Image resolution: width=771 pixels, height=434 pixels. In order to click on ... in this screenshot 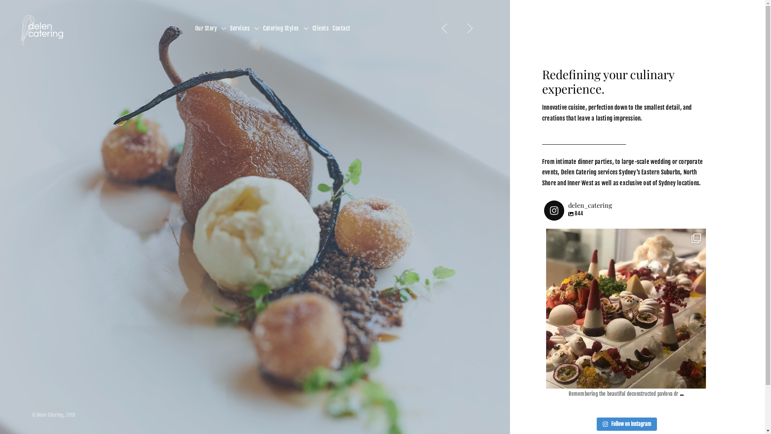, I will do `click(676, 394)`.